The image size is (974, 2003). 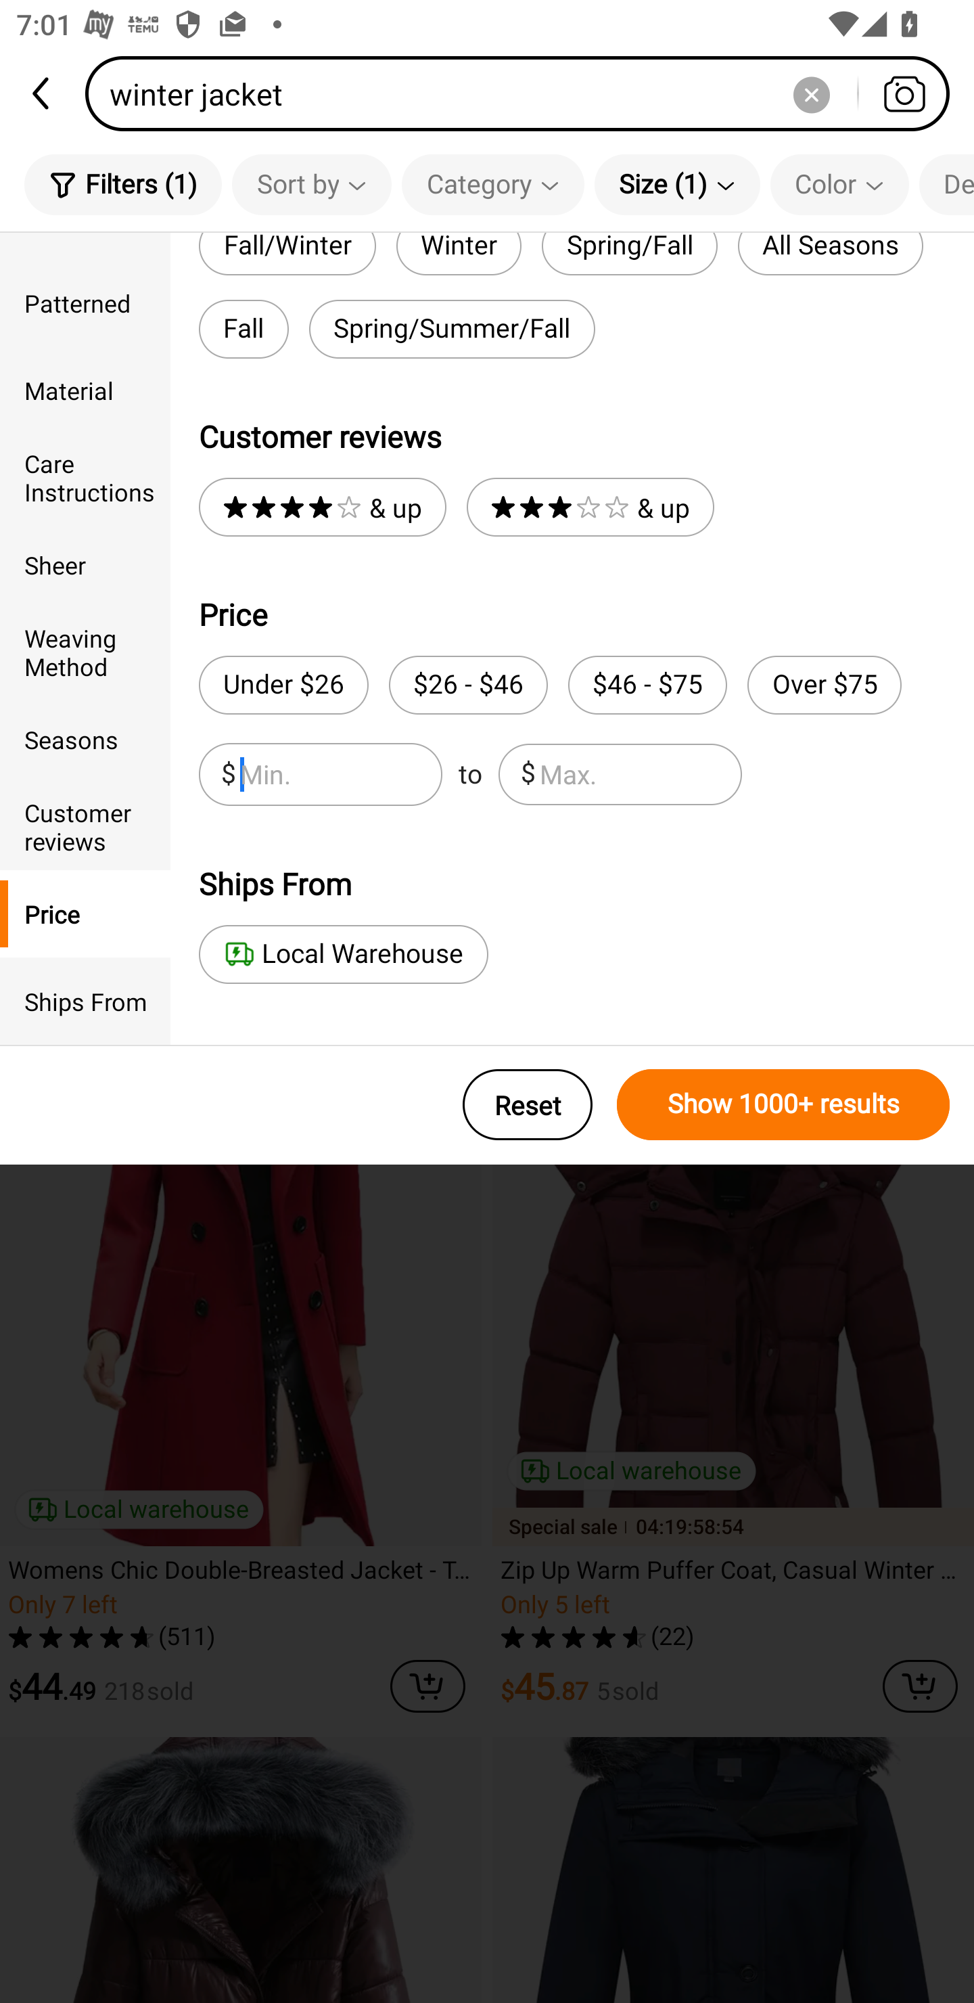 What do you see at coordinates (647, 685) in the screenshot?
I see `$46 - $75` at bounding box center [647, 685].